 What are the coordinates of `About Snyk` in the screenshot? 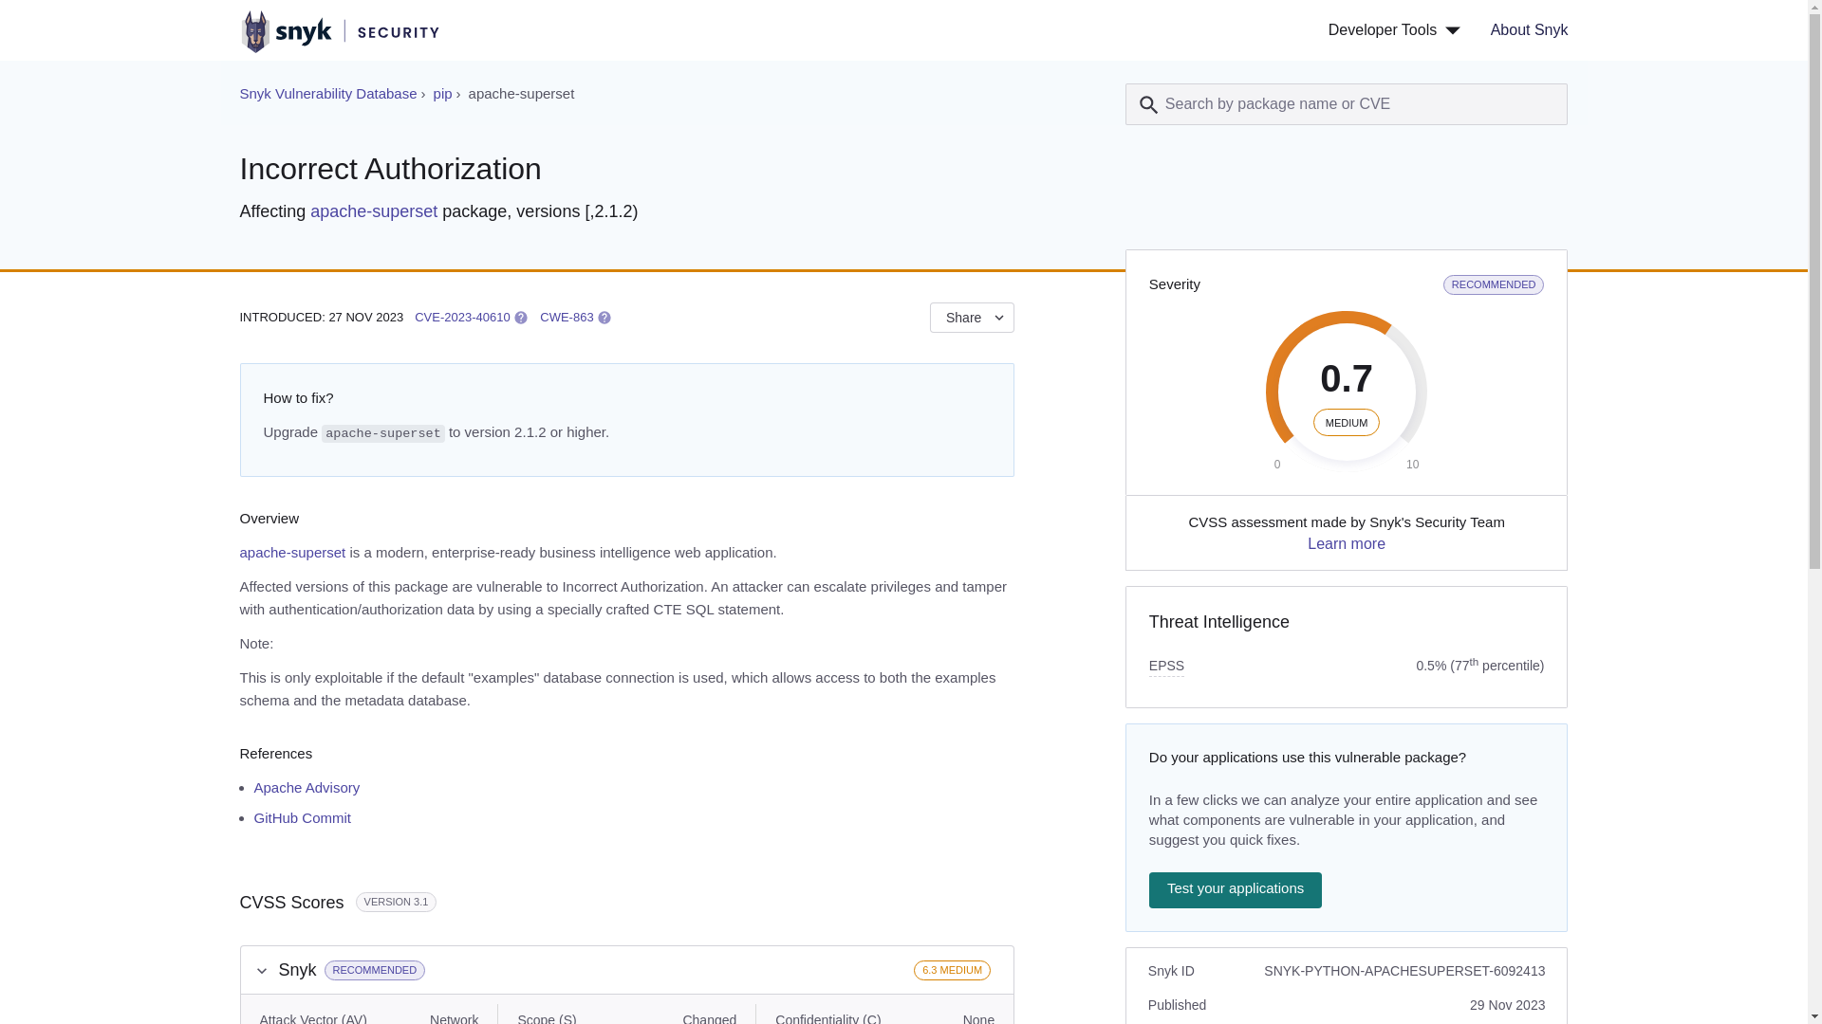 It's located at (1522, 30).